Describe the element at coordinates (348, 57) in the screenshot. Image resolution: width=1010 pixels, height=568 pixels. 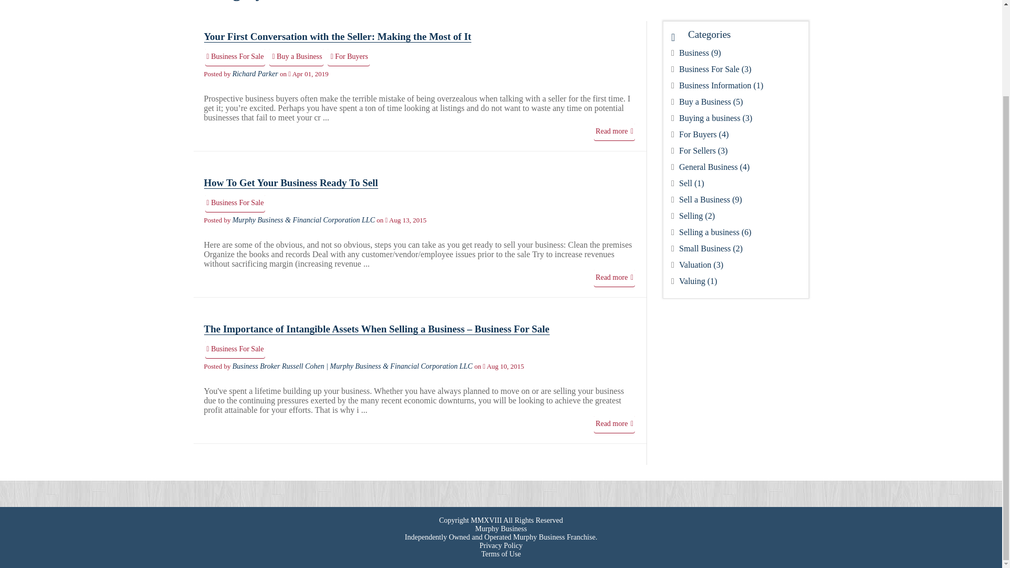
I see `For Buyers` at that location.